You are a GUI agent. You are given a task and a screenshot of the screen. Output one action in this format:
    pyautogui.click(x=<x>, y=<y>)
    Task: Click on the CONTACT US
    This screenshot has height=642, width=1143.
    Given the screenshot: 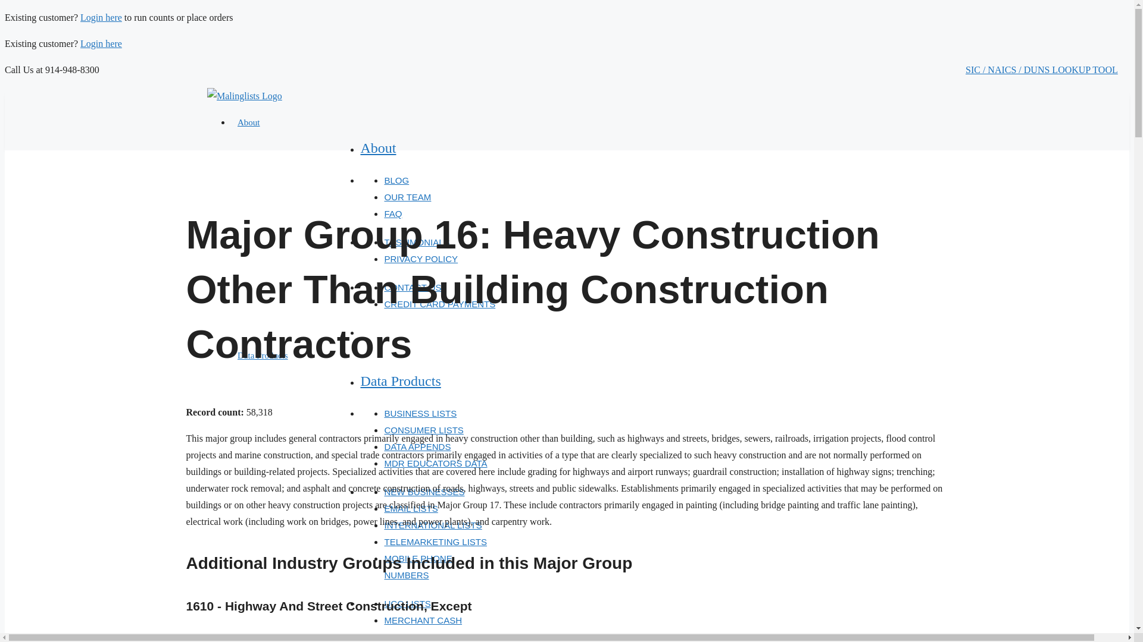 What is the action you would take?
    pyautogui.click(x=413, y=288)
    